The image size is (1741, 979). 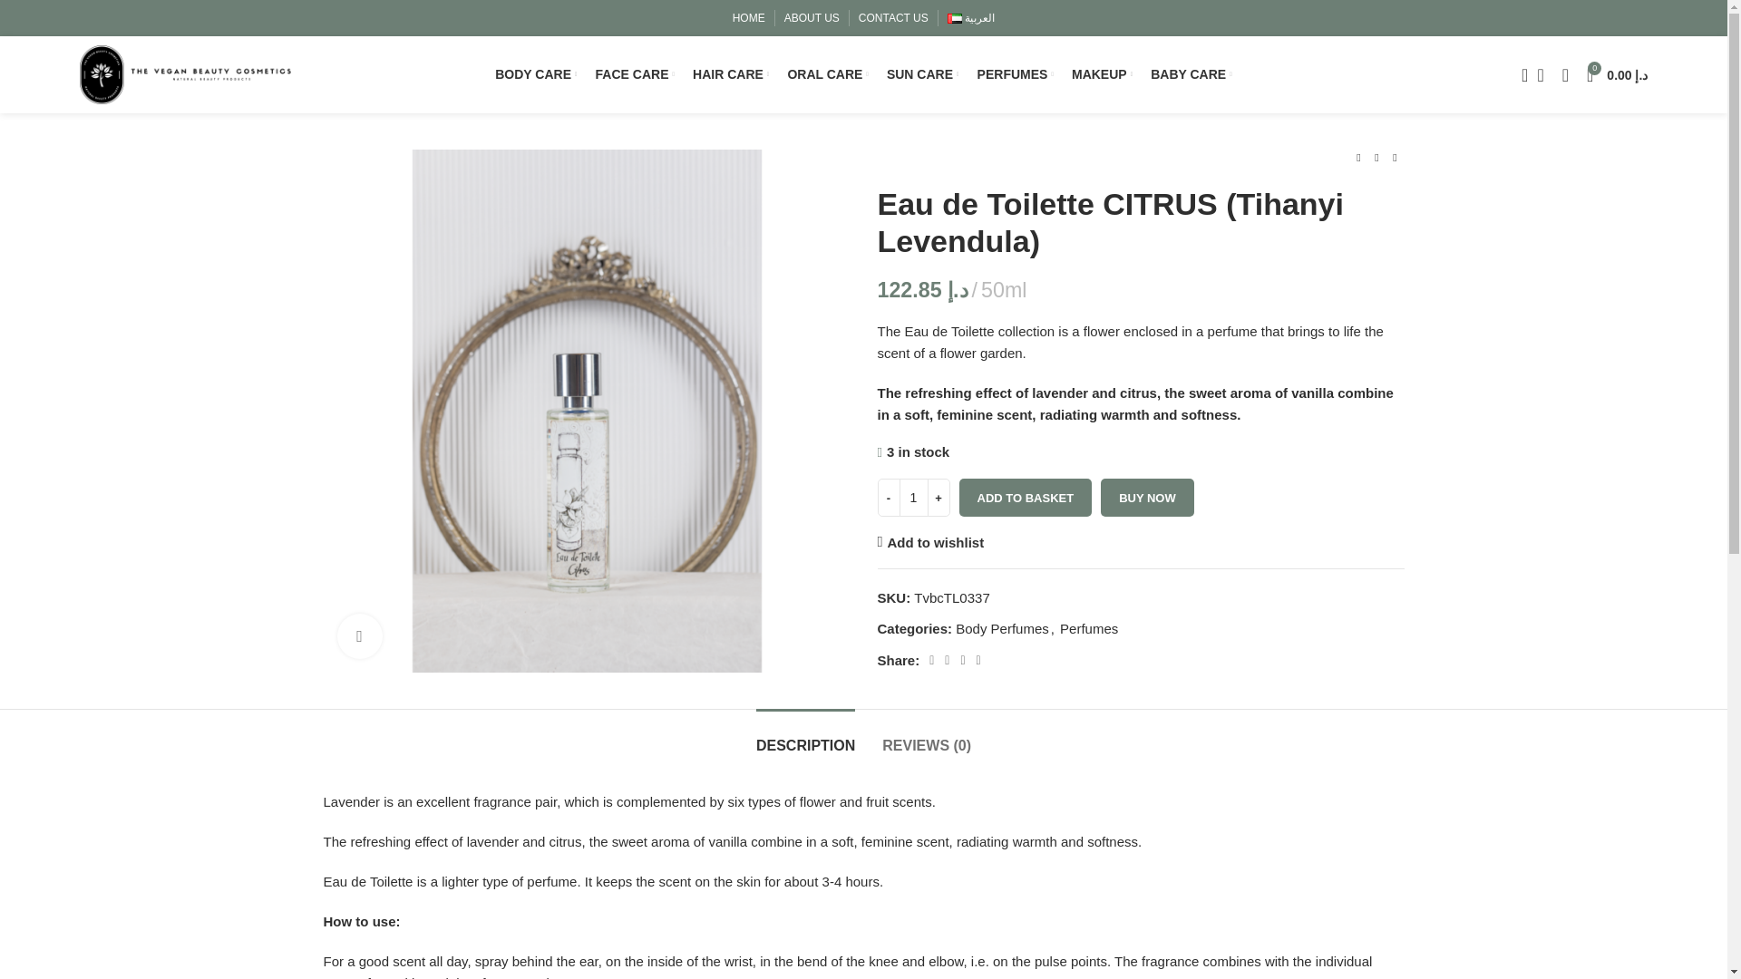 I want to click on Shopping cart, so click(x=1617, y=73).